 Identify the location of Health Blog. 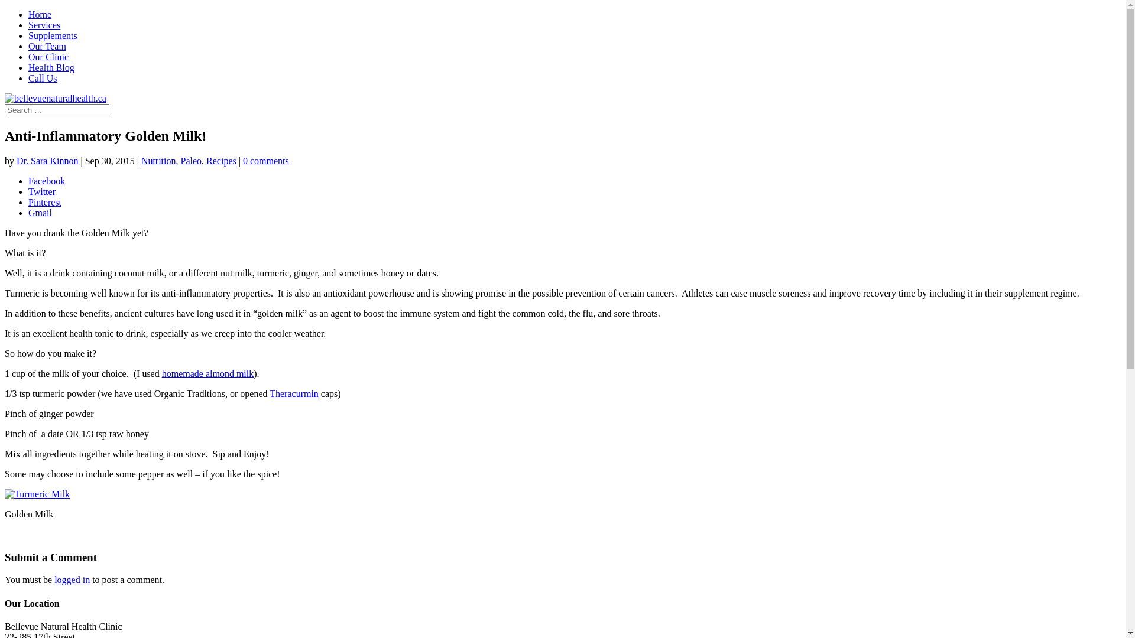
(51, 67).